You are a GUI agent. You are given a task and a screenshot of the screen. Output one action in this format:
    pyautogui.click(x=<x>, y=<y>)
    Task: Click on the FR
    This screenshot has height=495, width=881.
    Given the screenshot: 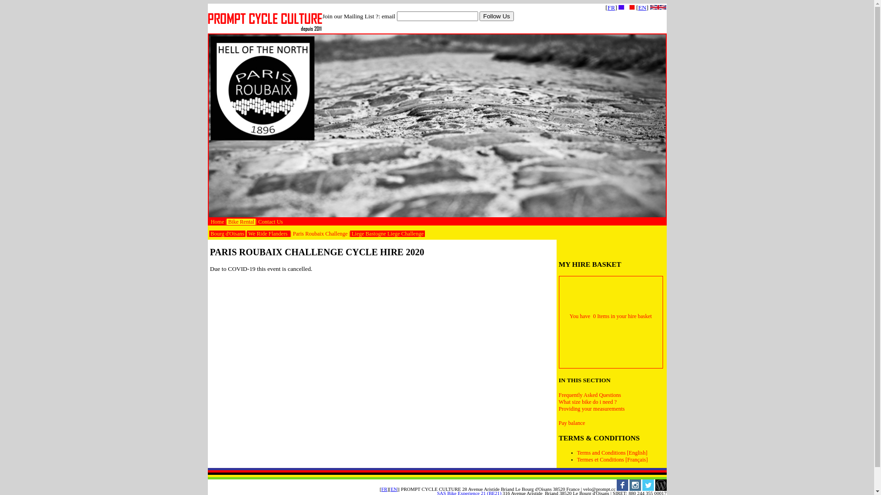 What is the action you would take?
    pyautogui.click(x=611, y=7)
    